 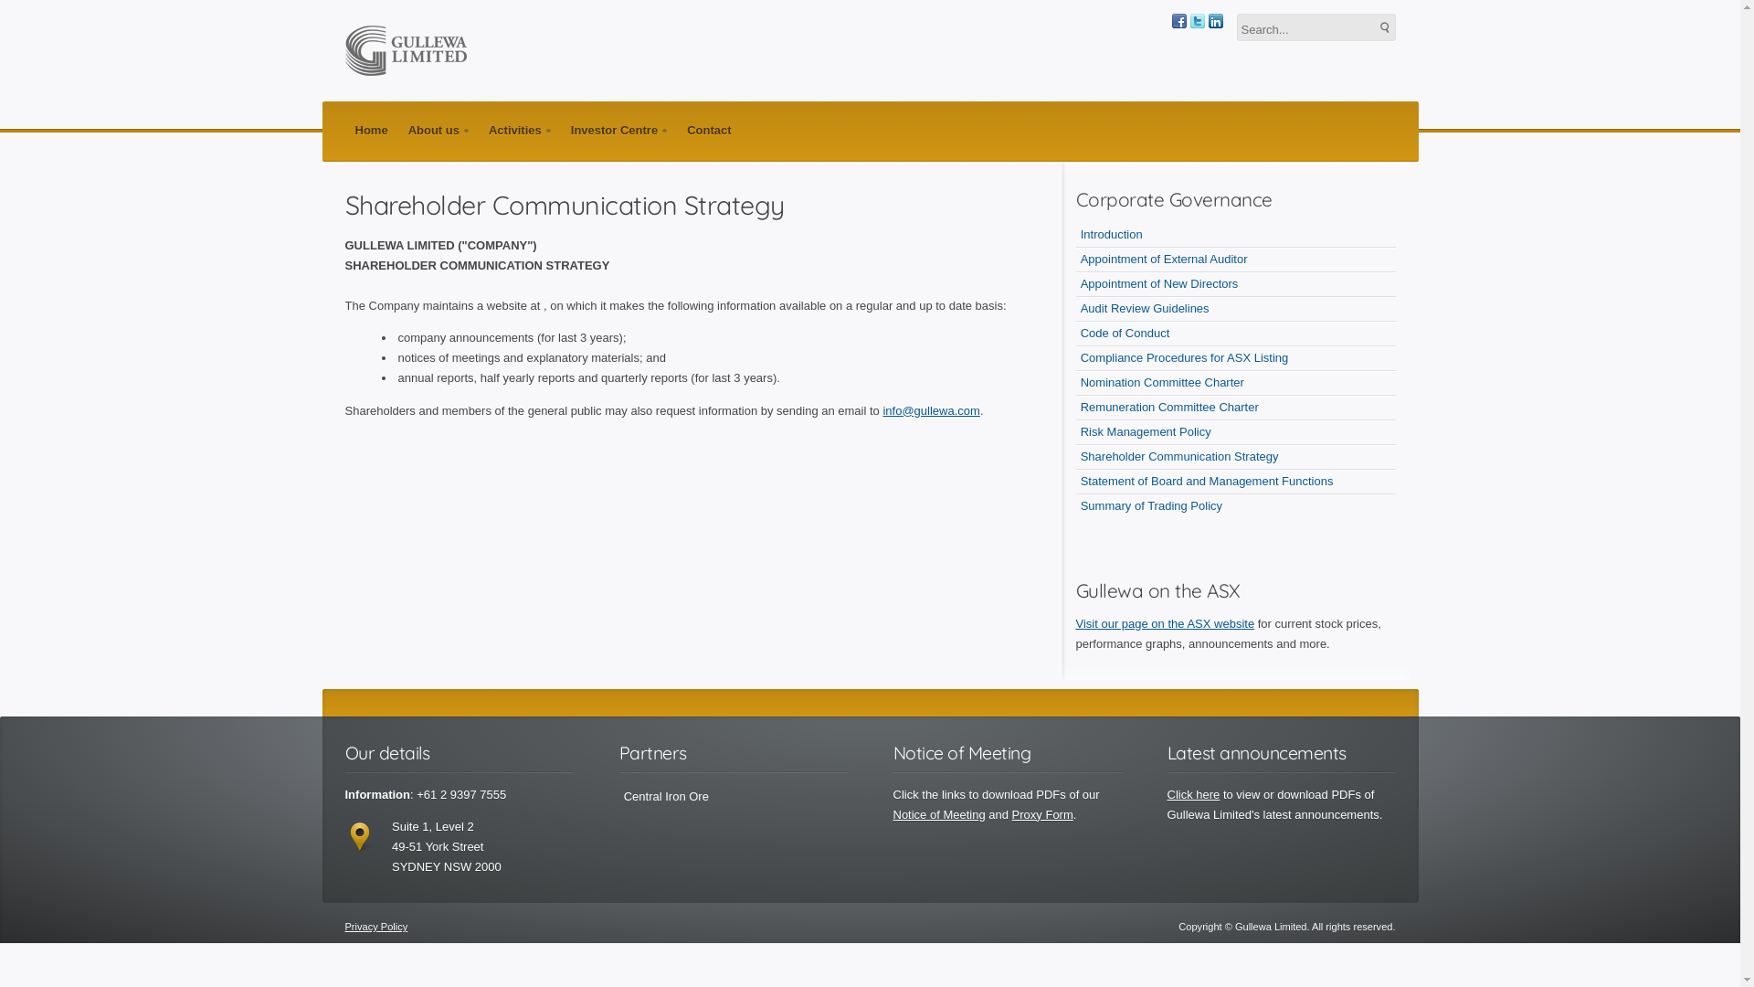 What do you see at coordinates (1236, 483) in the screenshot?
I see `Statement of Board and Management Functions` at bounding box center [1236, 483].